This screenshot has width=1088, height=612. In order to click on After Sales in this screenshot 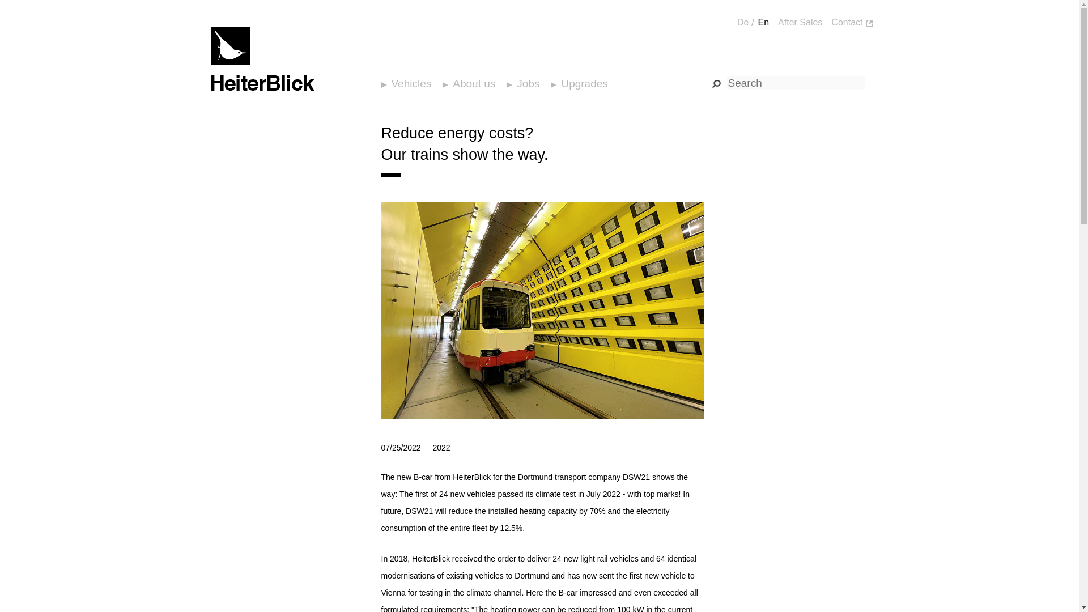, I will do `click(800, 22)`.